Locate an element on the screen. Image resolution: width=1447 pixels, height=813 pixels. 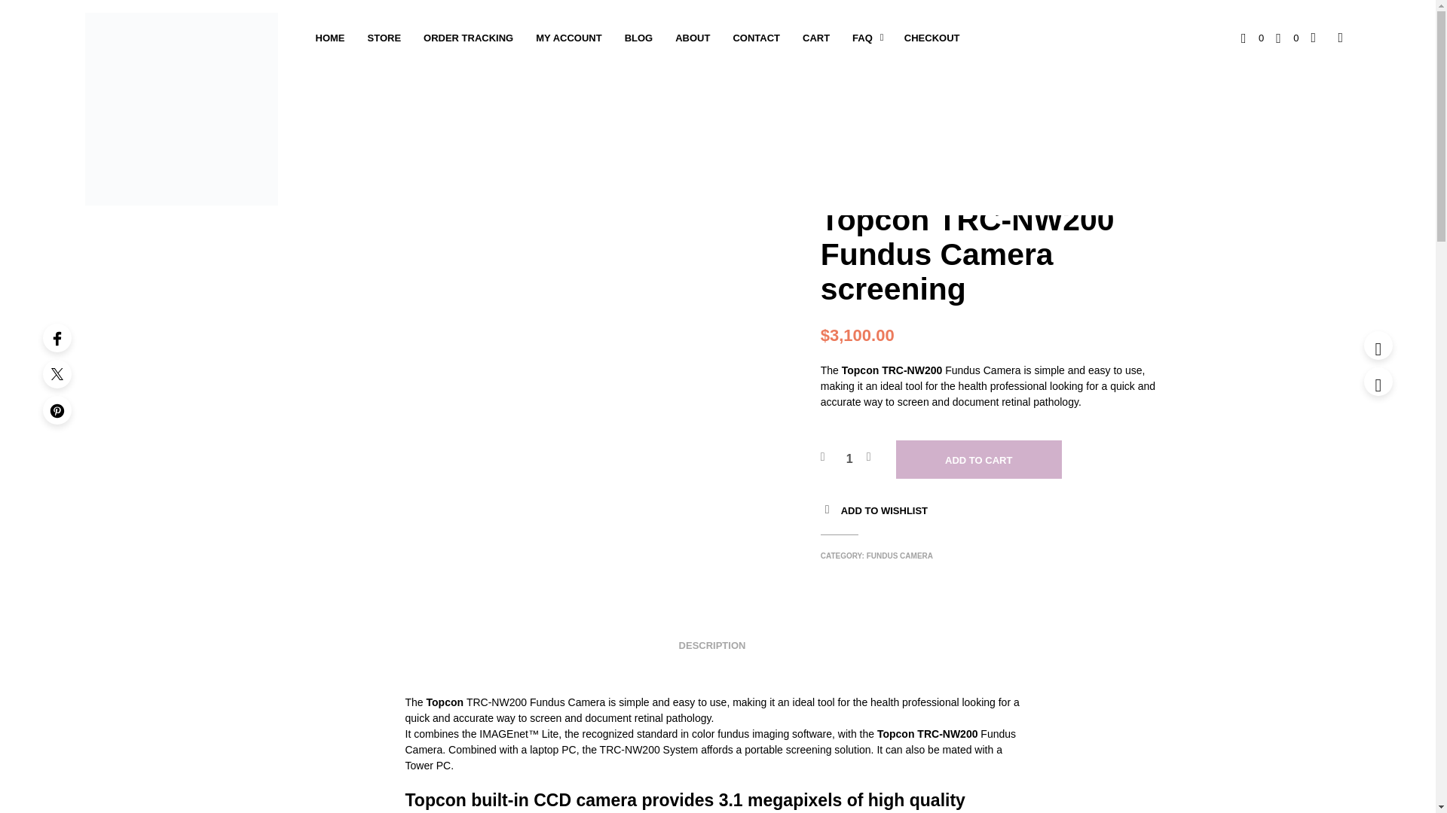
STORE is located at coordinates (384, 38).